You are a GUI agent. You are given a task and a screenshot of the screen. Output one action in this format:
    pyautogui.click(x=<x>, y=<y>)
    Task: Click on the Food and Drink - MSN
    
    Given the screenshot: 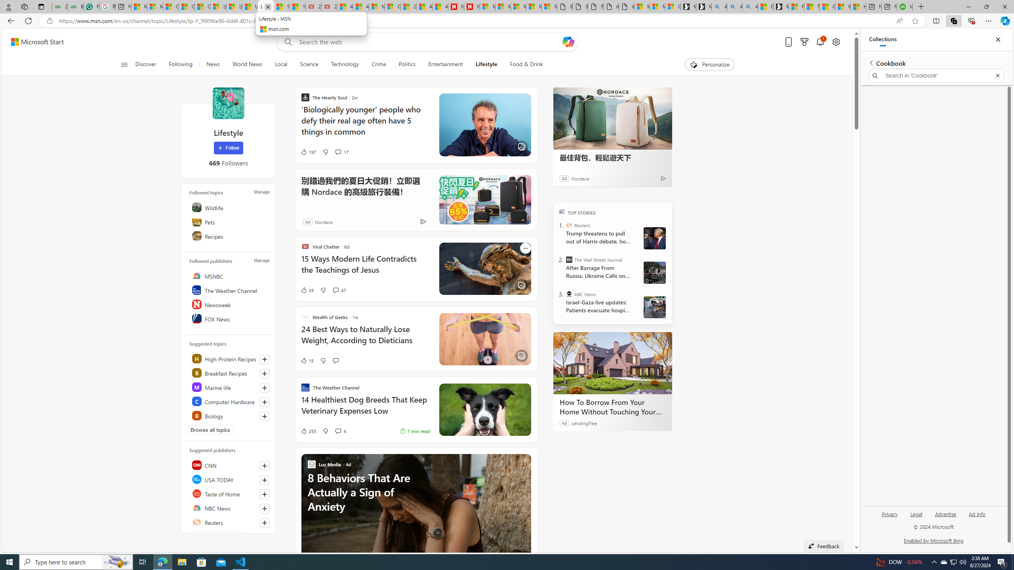 What is the action you would take?
    pyautogui.click(x=796, y=7)
    